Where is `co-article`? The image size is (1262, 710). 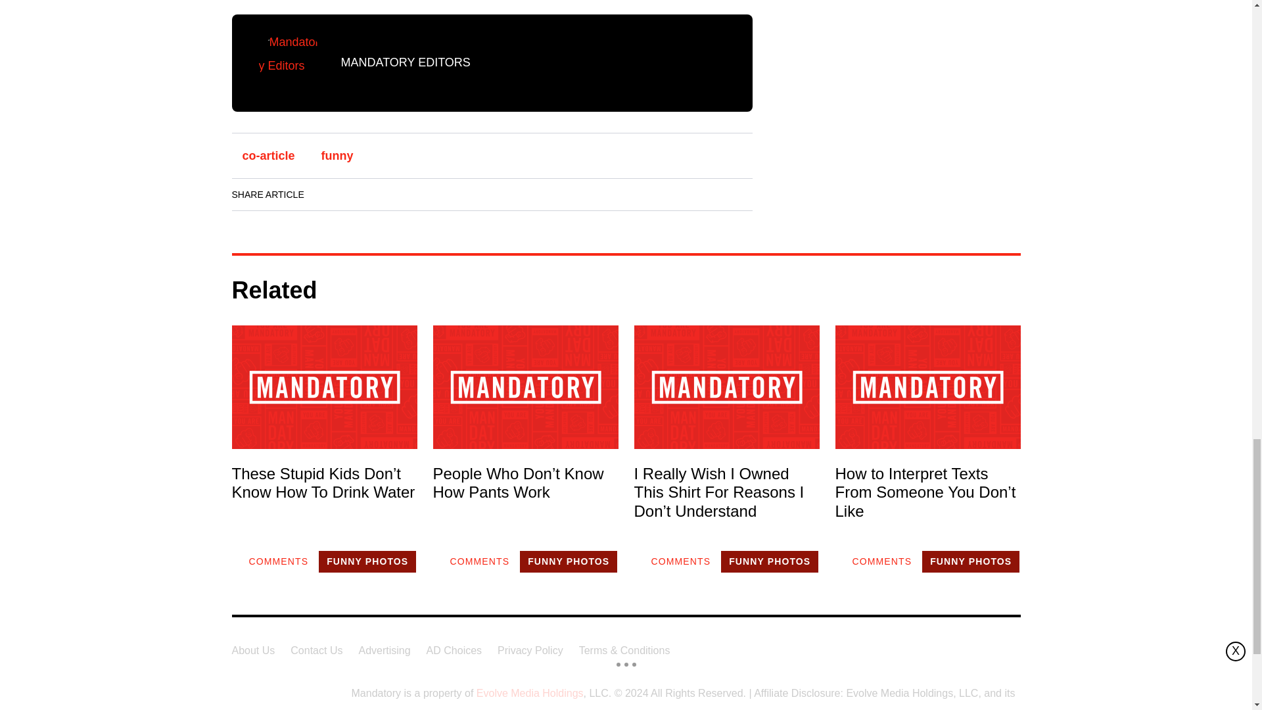
co-article is located at coordinates (268, 155).